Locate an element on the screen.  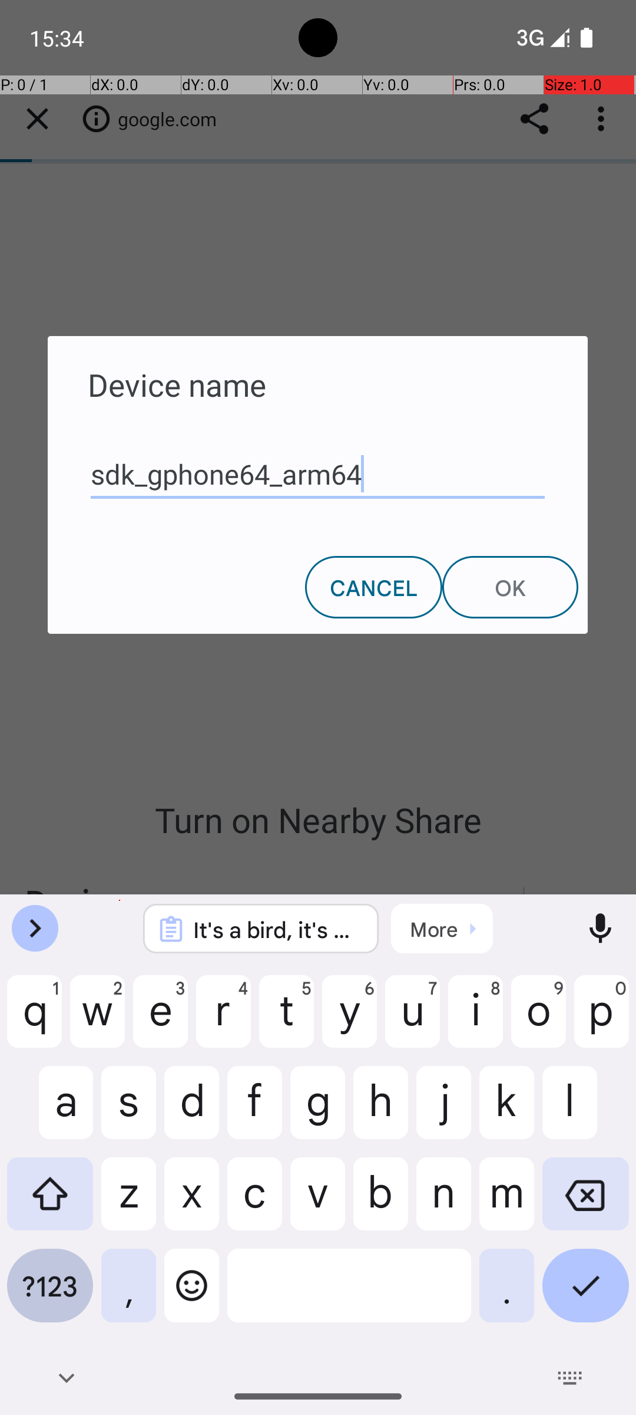
OK is located at coordinates (510, 587).